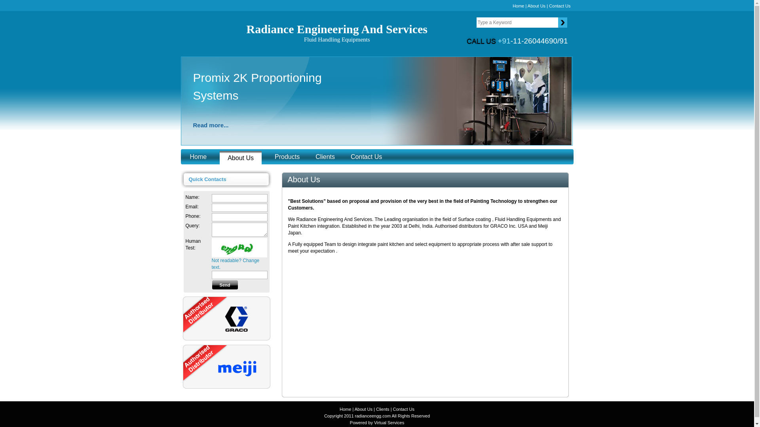 This screenshot has height=427, width=760. Describe the element at coordinates (276, 125) in the screenshot. I see `Clients` at that location.